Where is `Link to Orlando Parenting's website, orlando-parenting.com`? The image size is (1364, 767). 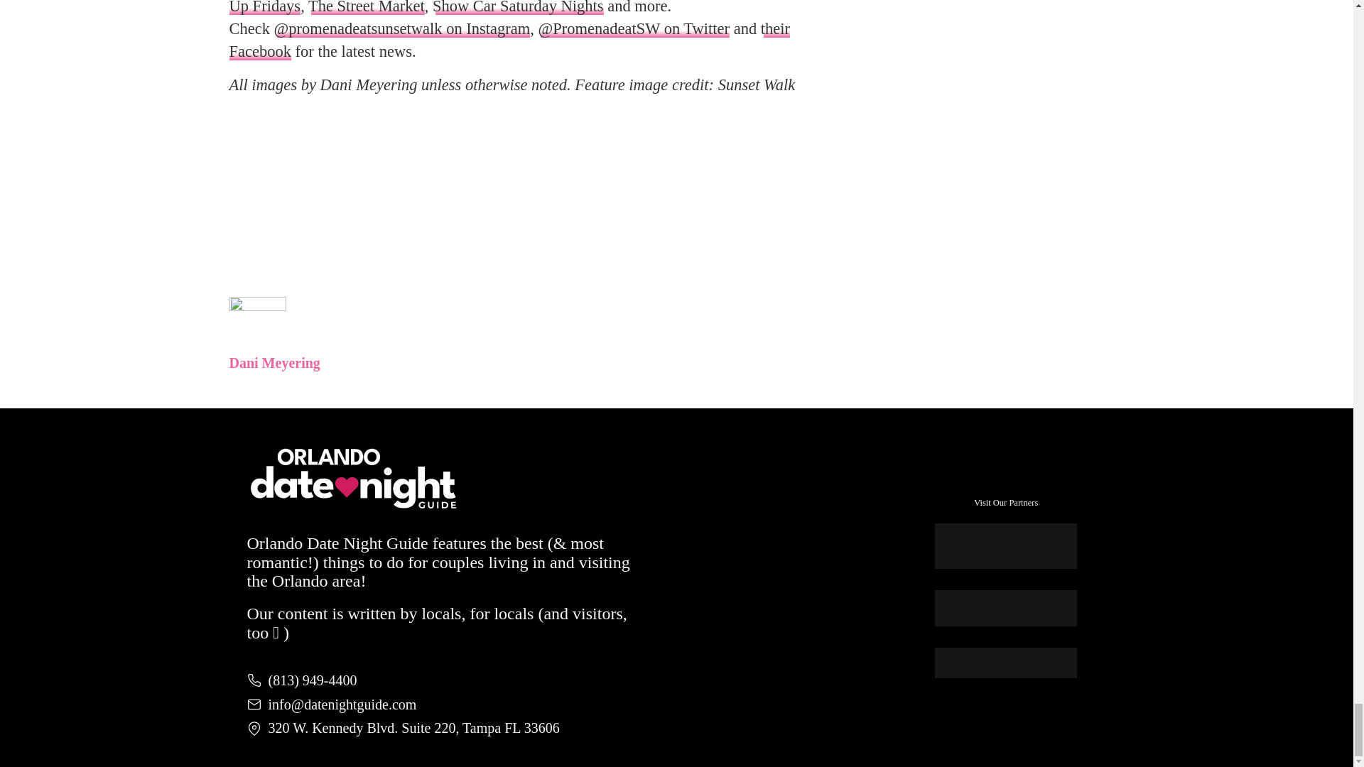
Link to Orlando Parenting's website, orlando-parenting.com is located at coordinates (1006, 608).